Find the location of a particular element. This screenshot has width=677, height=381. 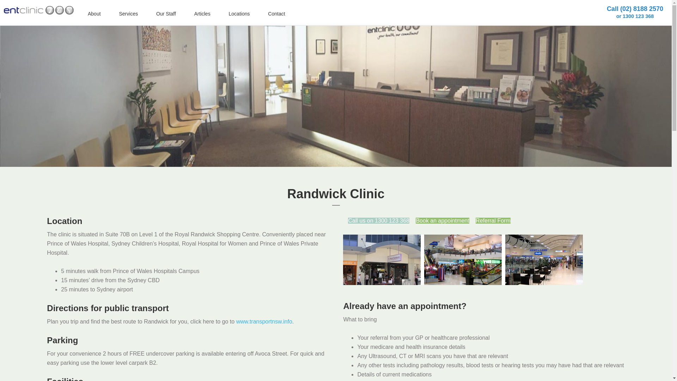

About is located at coordinates (94, 14).